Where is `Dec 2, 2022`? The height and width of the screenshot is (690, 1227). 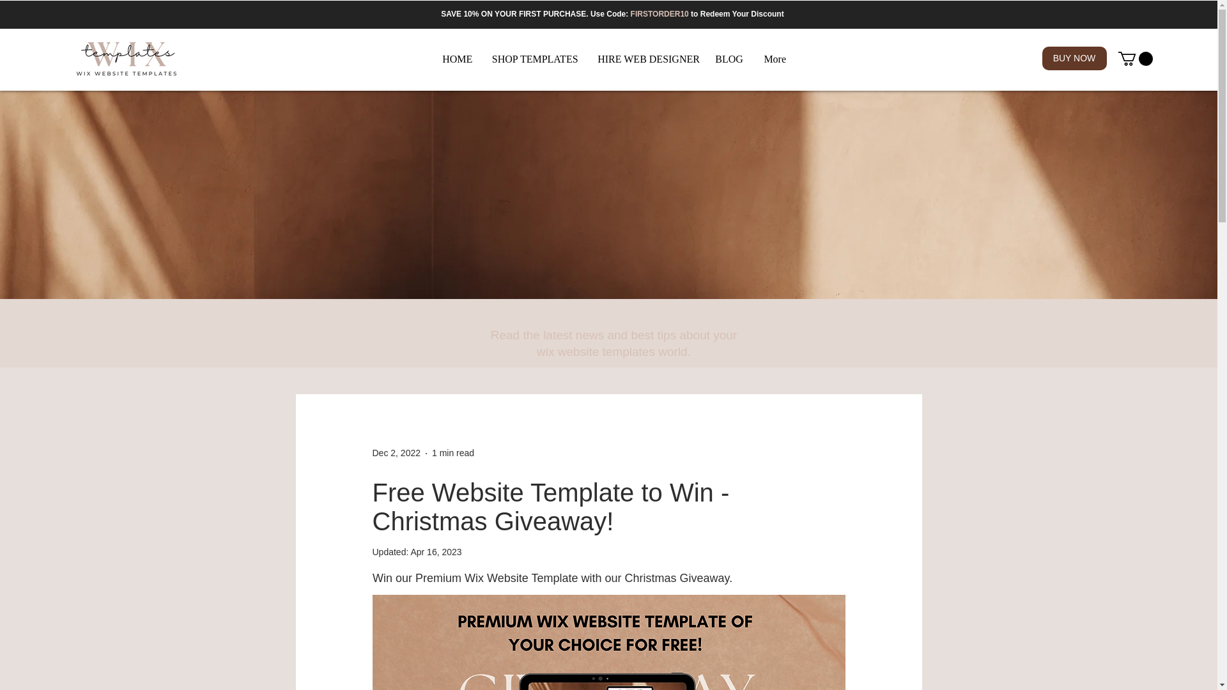
Dec 2, 2022 is located at coordinates (396, 452).